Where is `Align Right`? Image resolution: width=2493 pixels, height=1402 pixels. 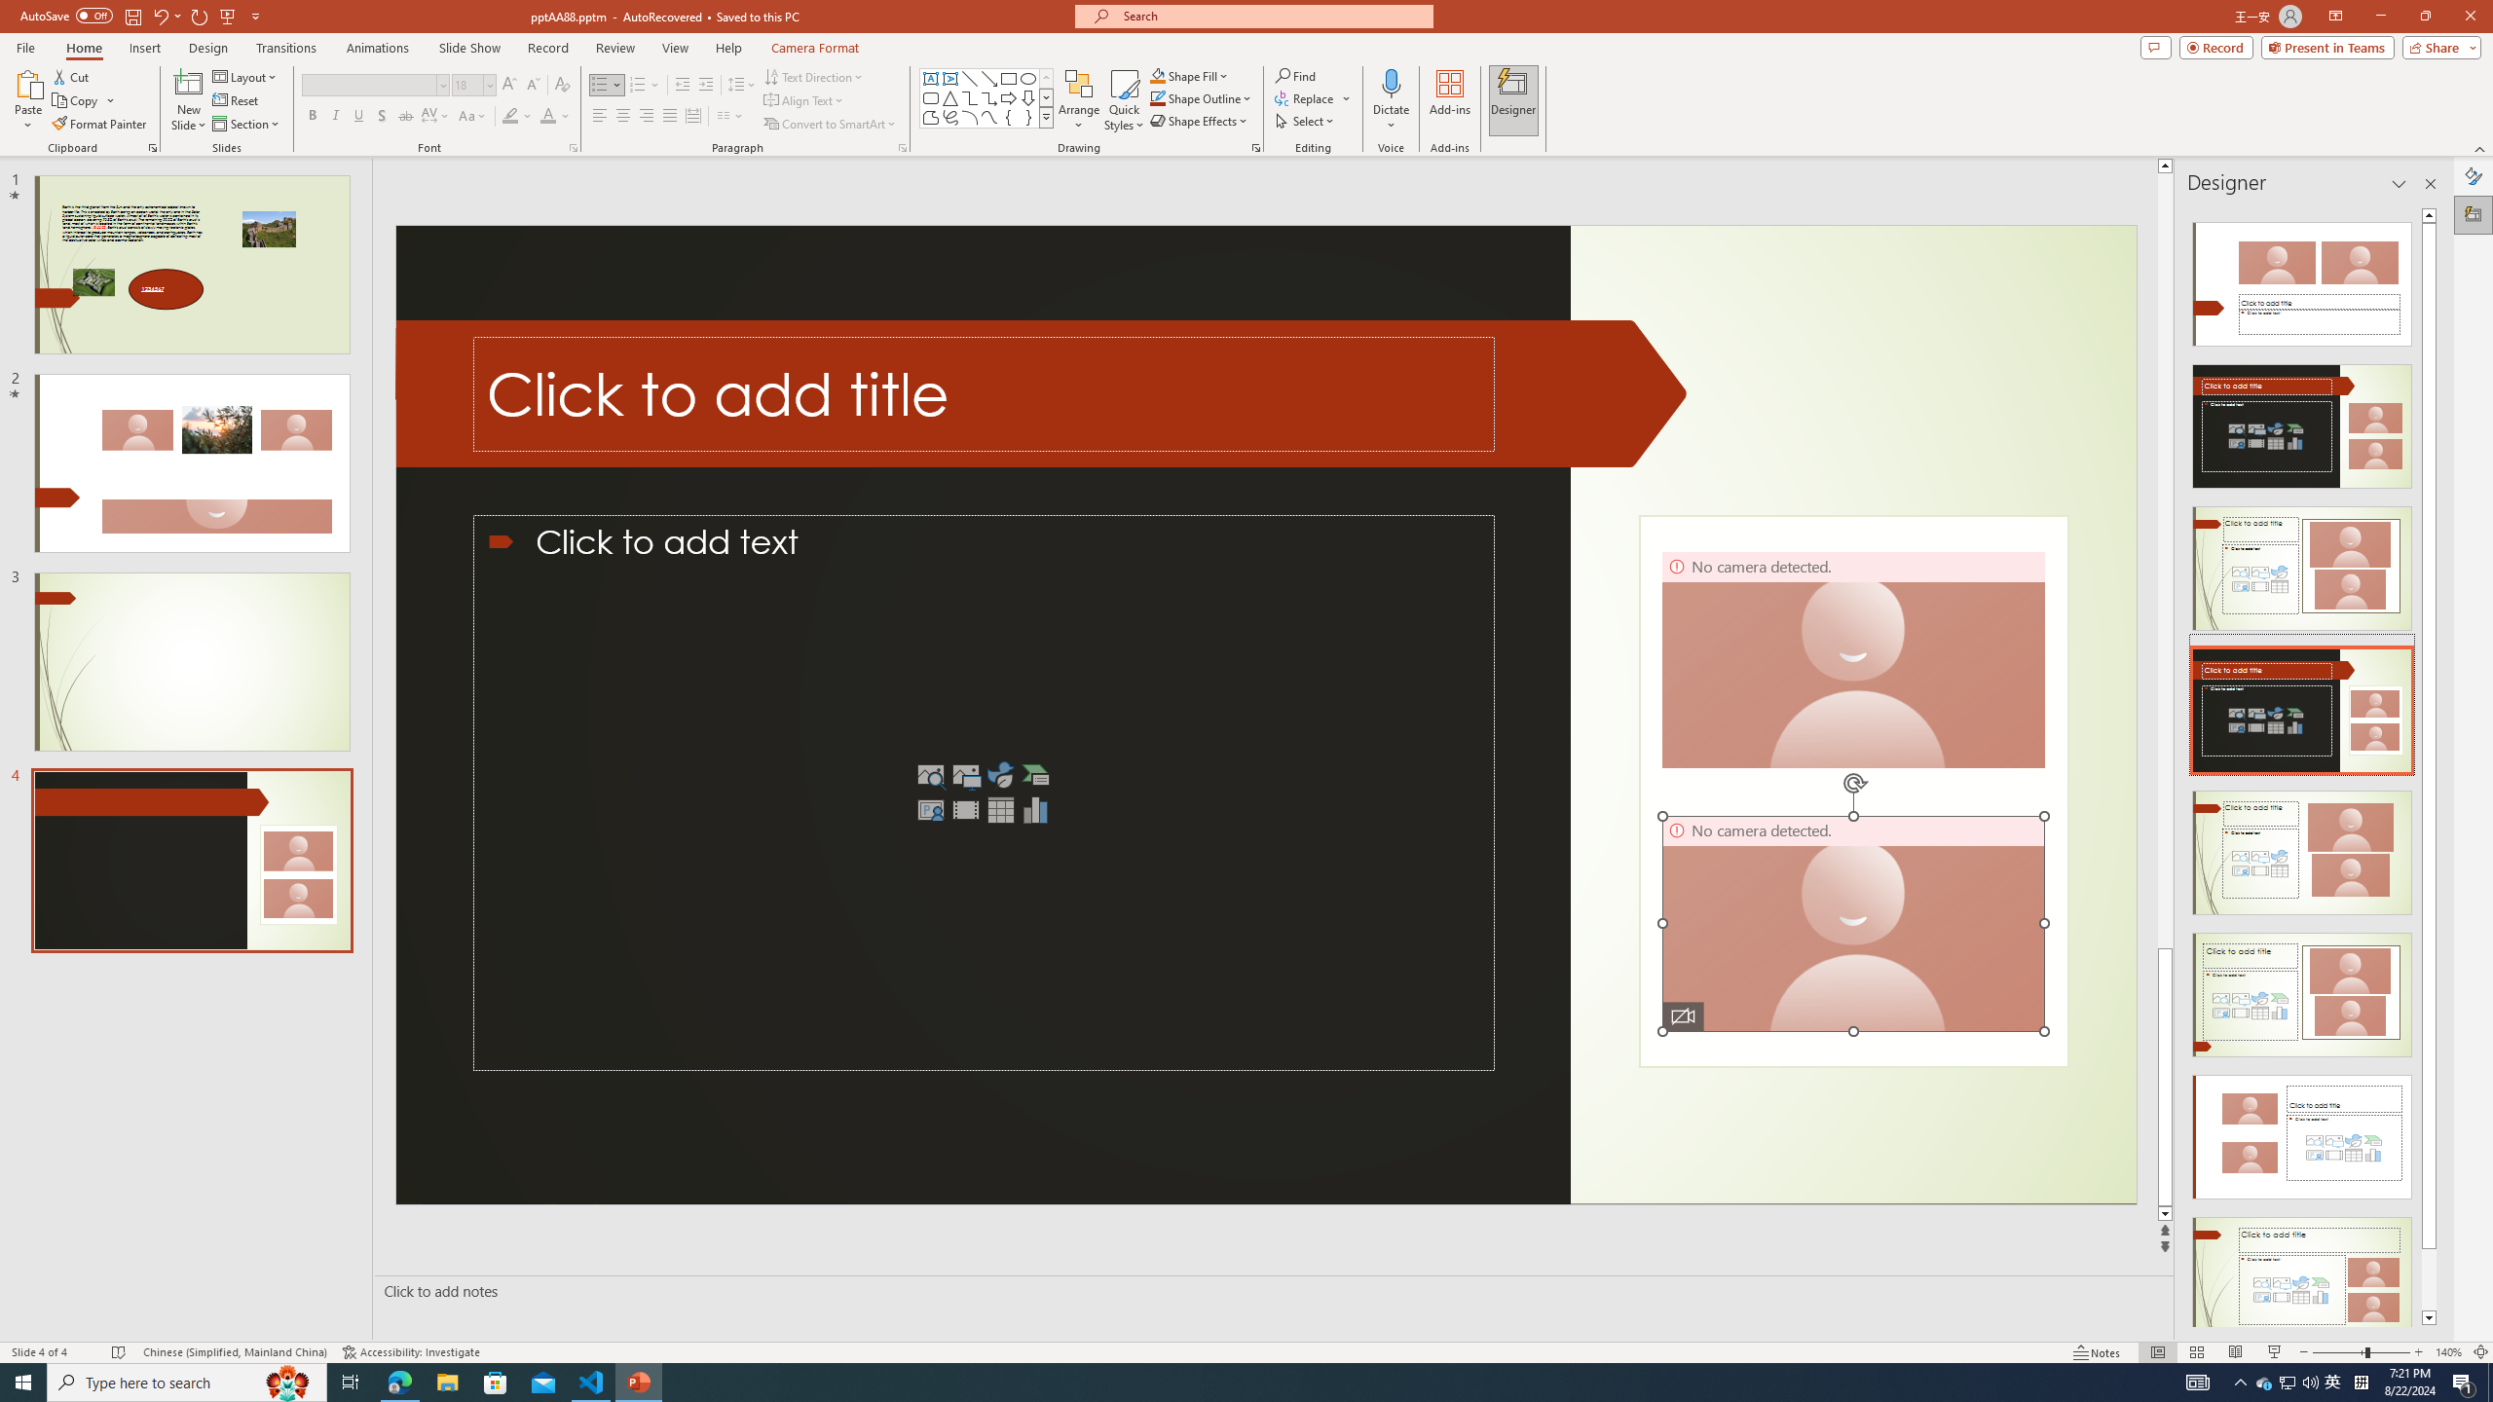 Align Right is located at coordinates (647, 117).